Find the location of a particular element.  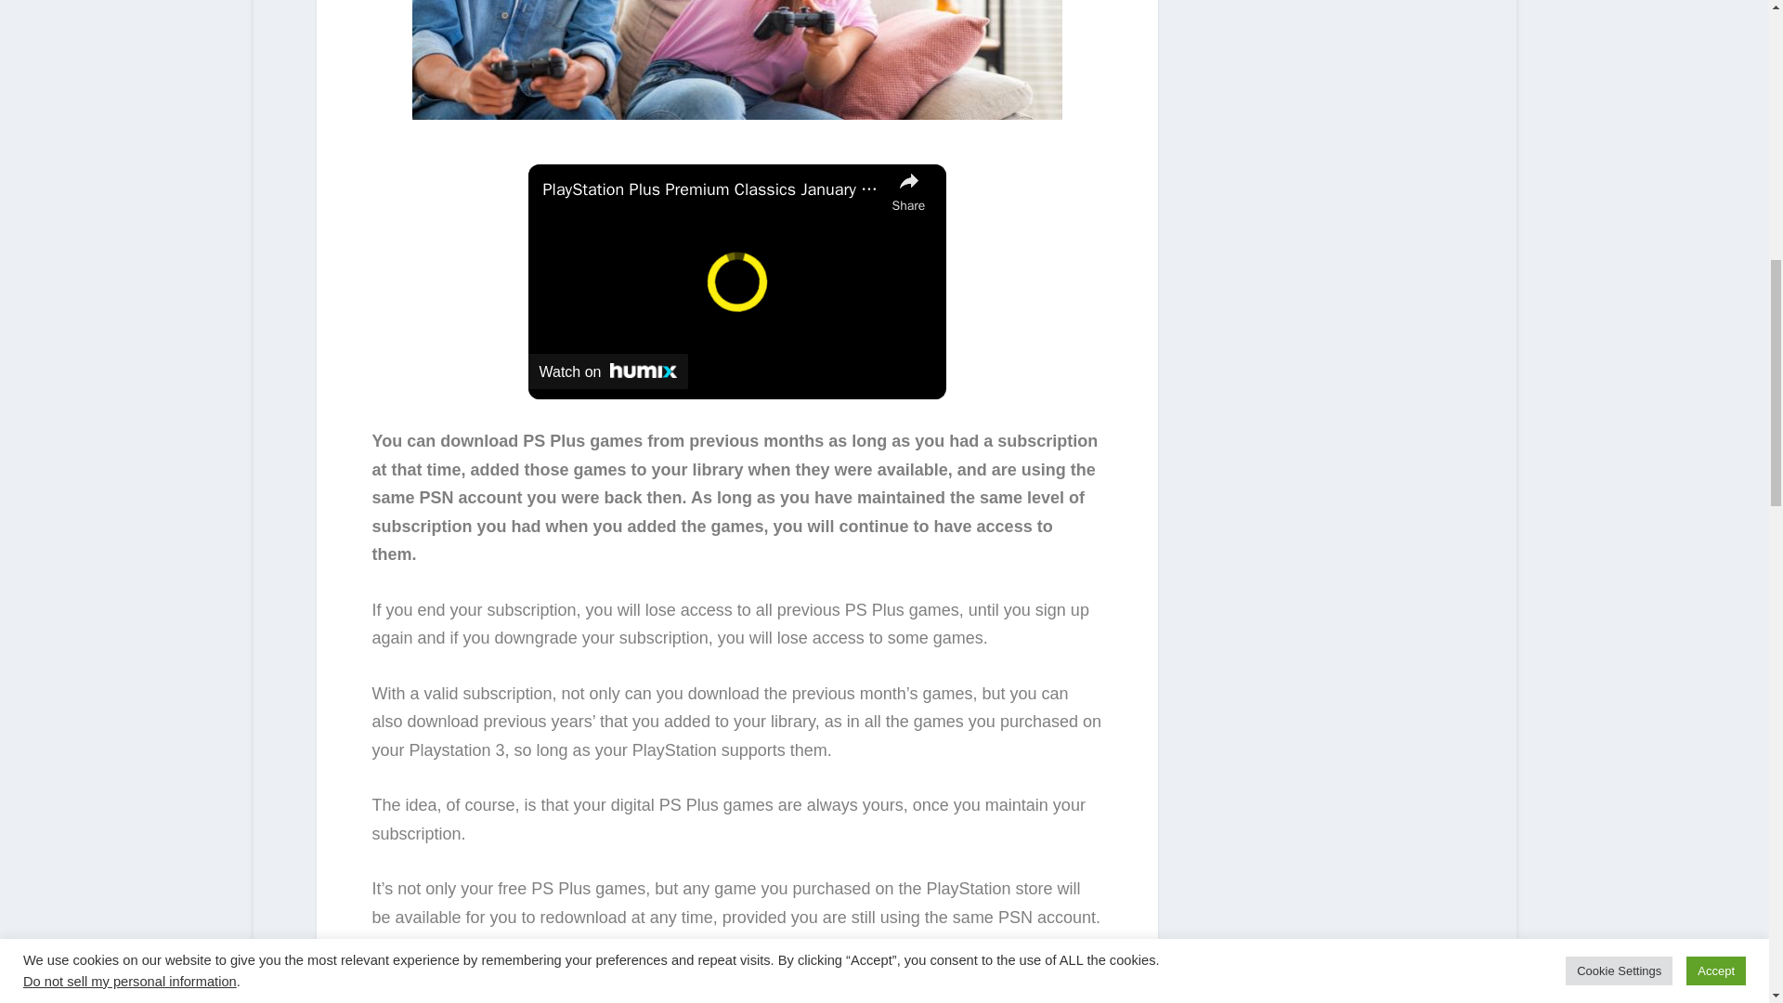

Watch on is located at coordinates (607, 371).